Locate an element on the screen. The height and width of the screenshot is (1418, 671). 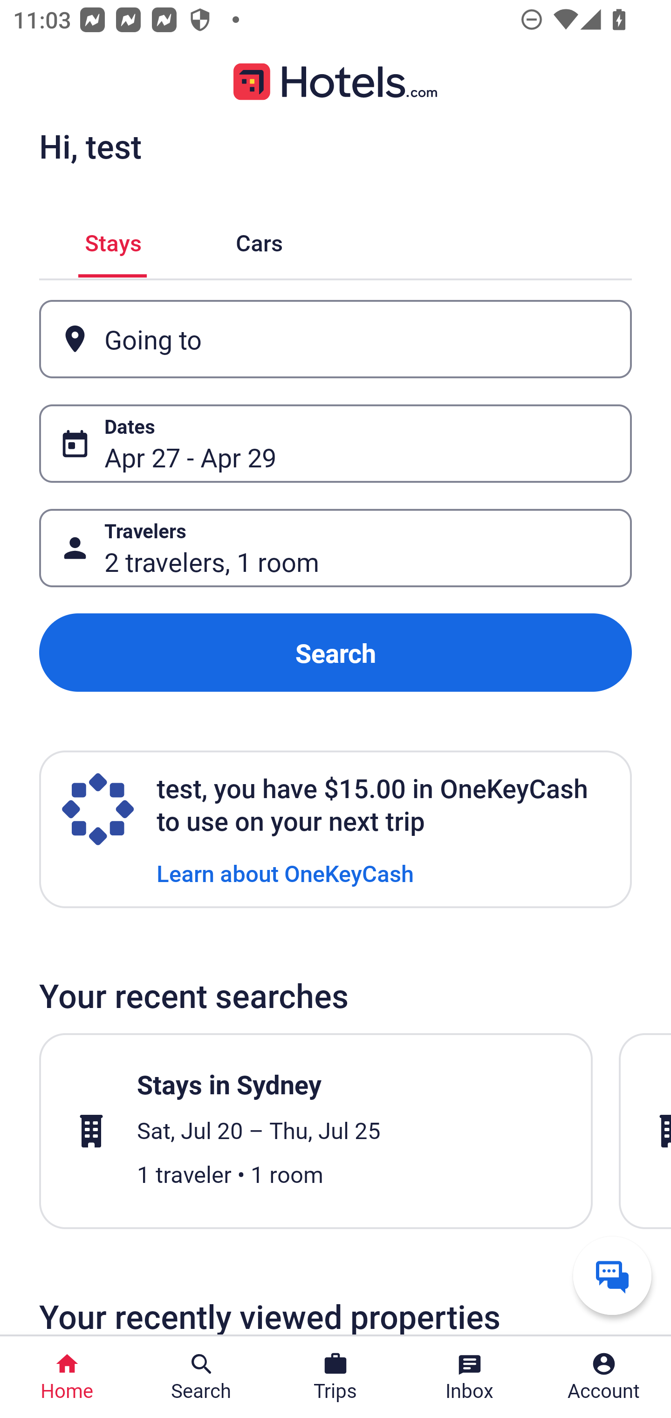
Inbox Inbox Button is located at coordinates (470, 1377).